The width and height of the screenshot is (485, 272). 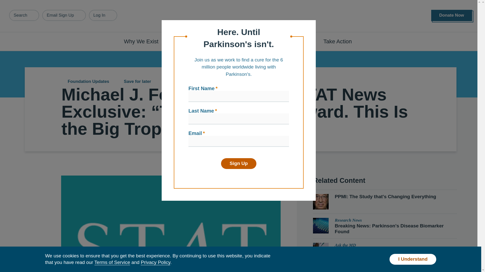 What do you see at coordinates (103, 15) in the screenshot?
I see `Log In` at bounding box center [103, 15].